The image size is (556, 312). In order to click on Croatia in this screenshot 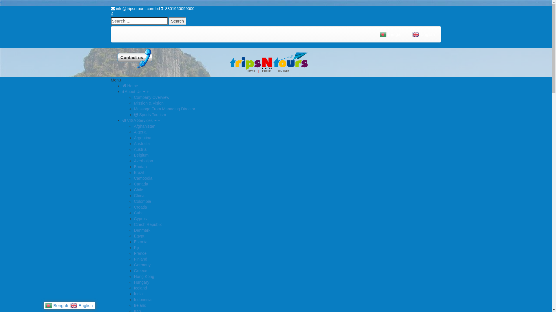, I will do `click(140, 207)`.